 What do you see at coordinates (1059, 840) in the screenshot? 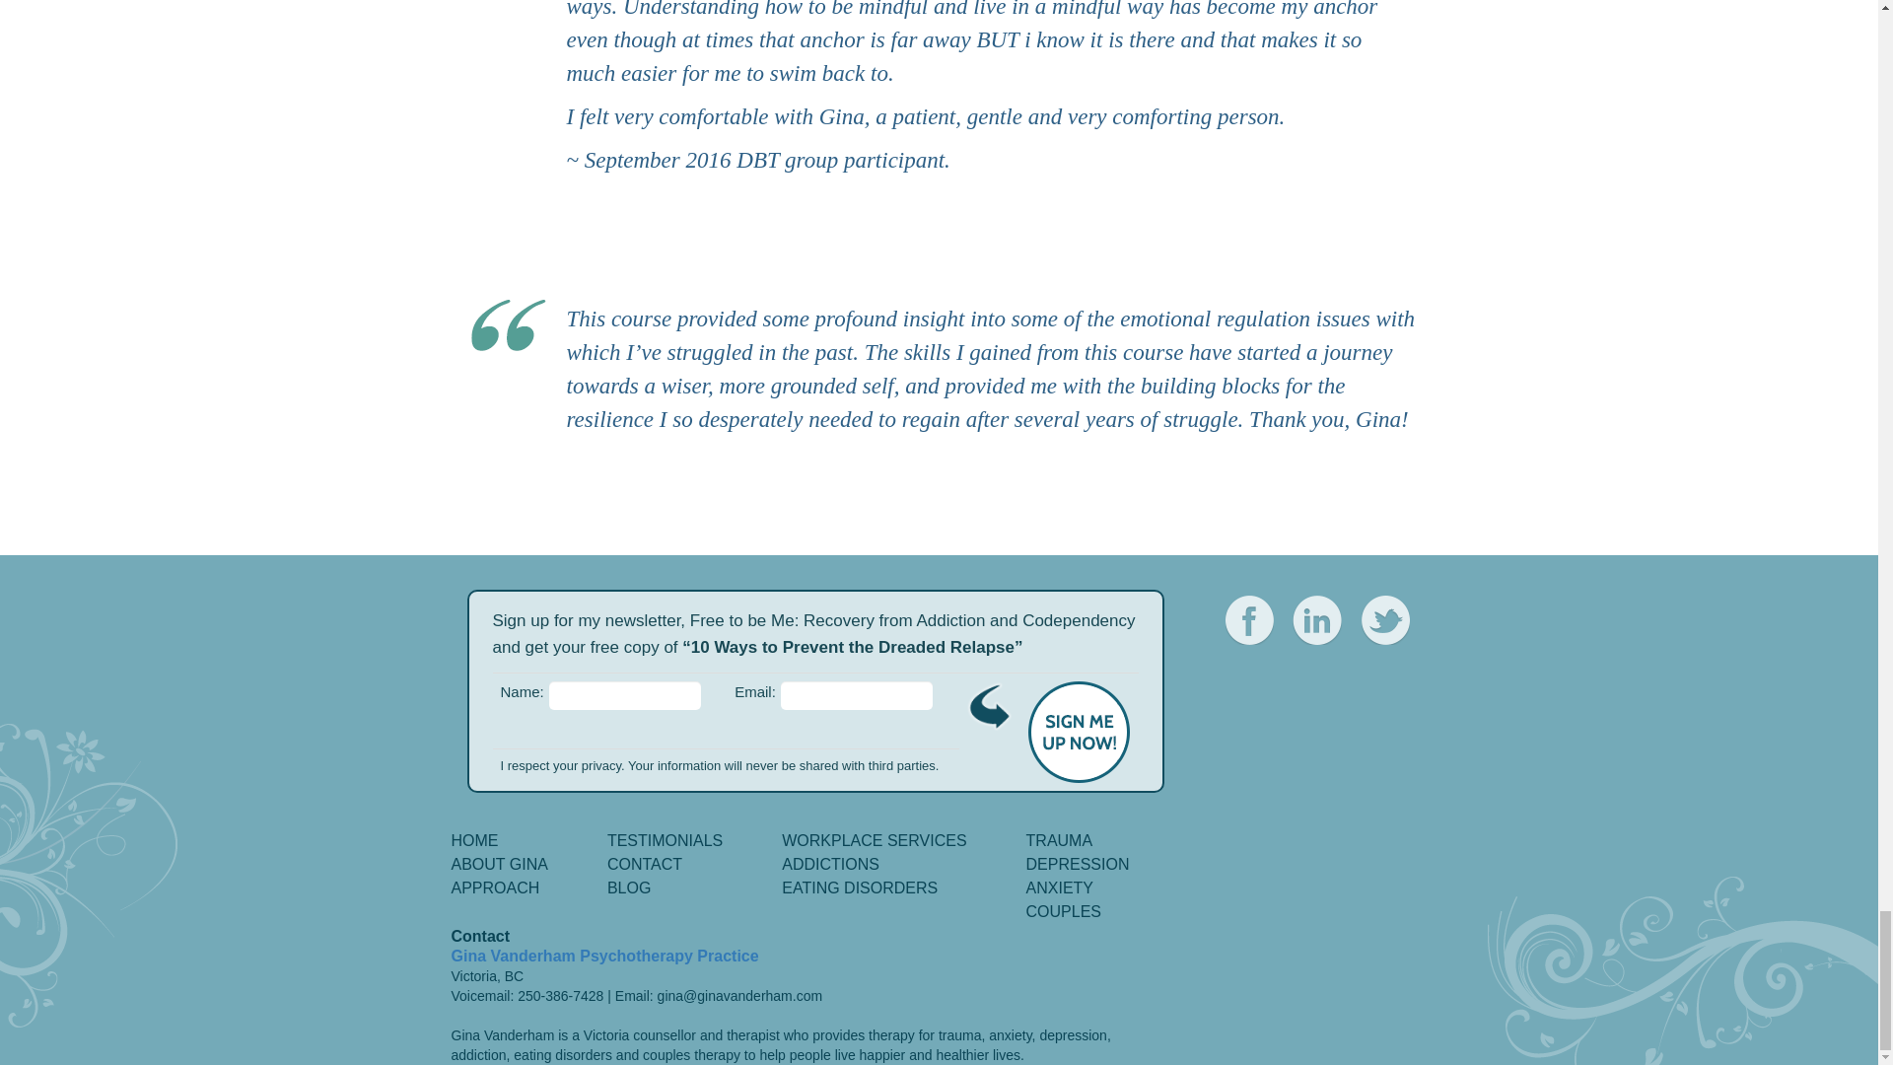
I see `TRAUMA` at bounding box center [1059, 840].